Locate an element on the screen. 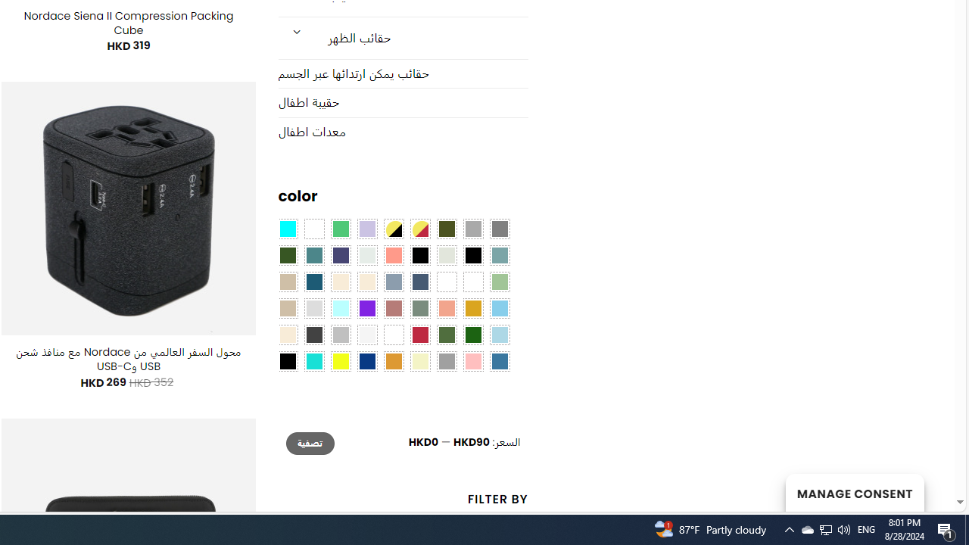  Light Purple is located at coordinates (366, 229).